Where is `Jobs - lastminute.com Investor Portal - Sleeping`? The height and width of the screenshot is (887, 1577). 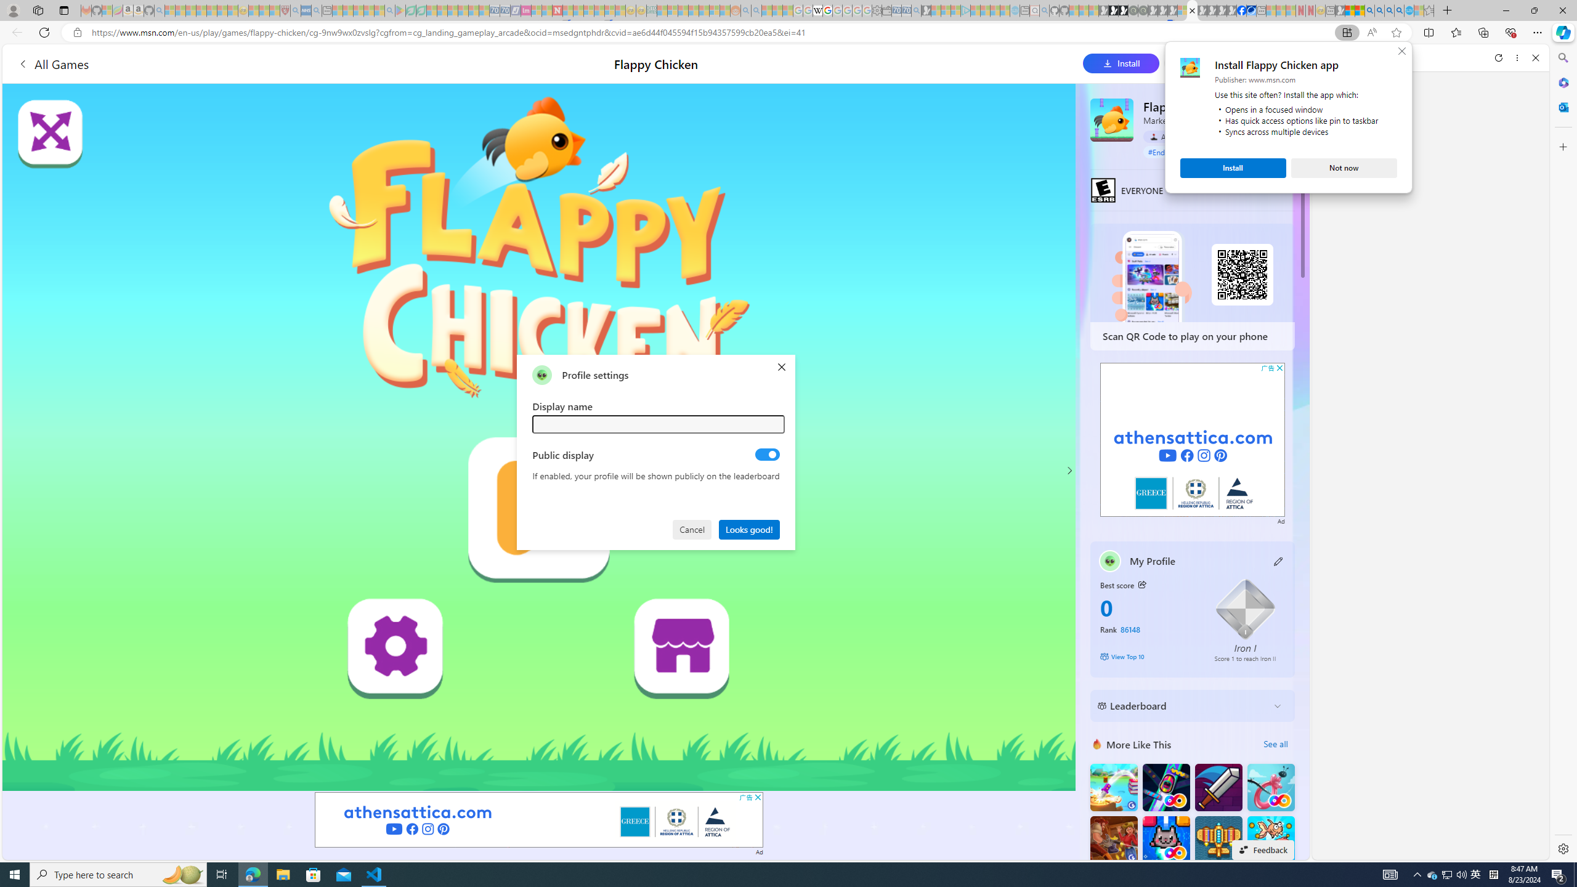 Jobs - lastminute.com Investor Portal - Sleeping is located at coordinates (526, 10).